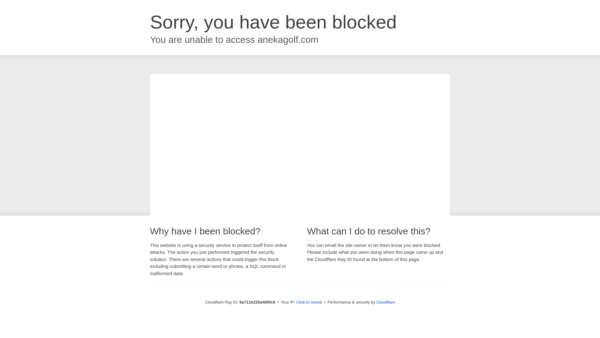  Describe the element at coordinates (309, 302) in the screenshot. I see `Click to reveal` at that location.